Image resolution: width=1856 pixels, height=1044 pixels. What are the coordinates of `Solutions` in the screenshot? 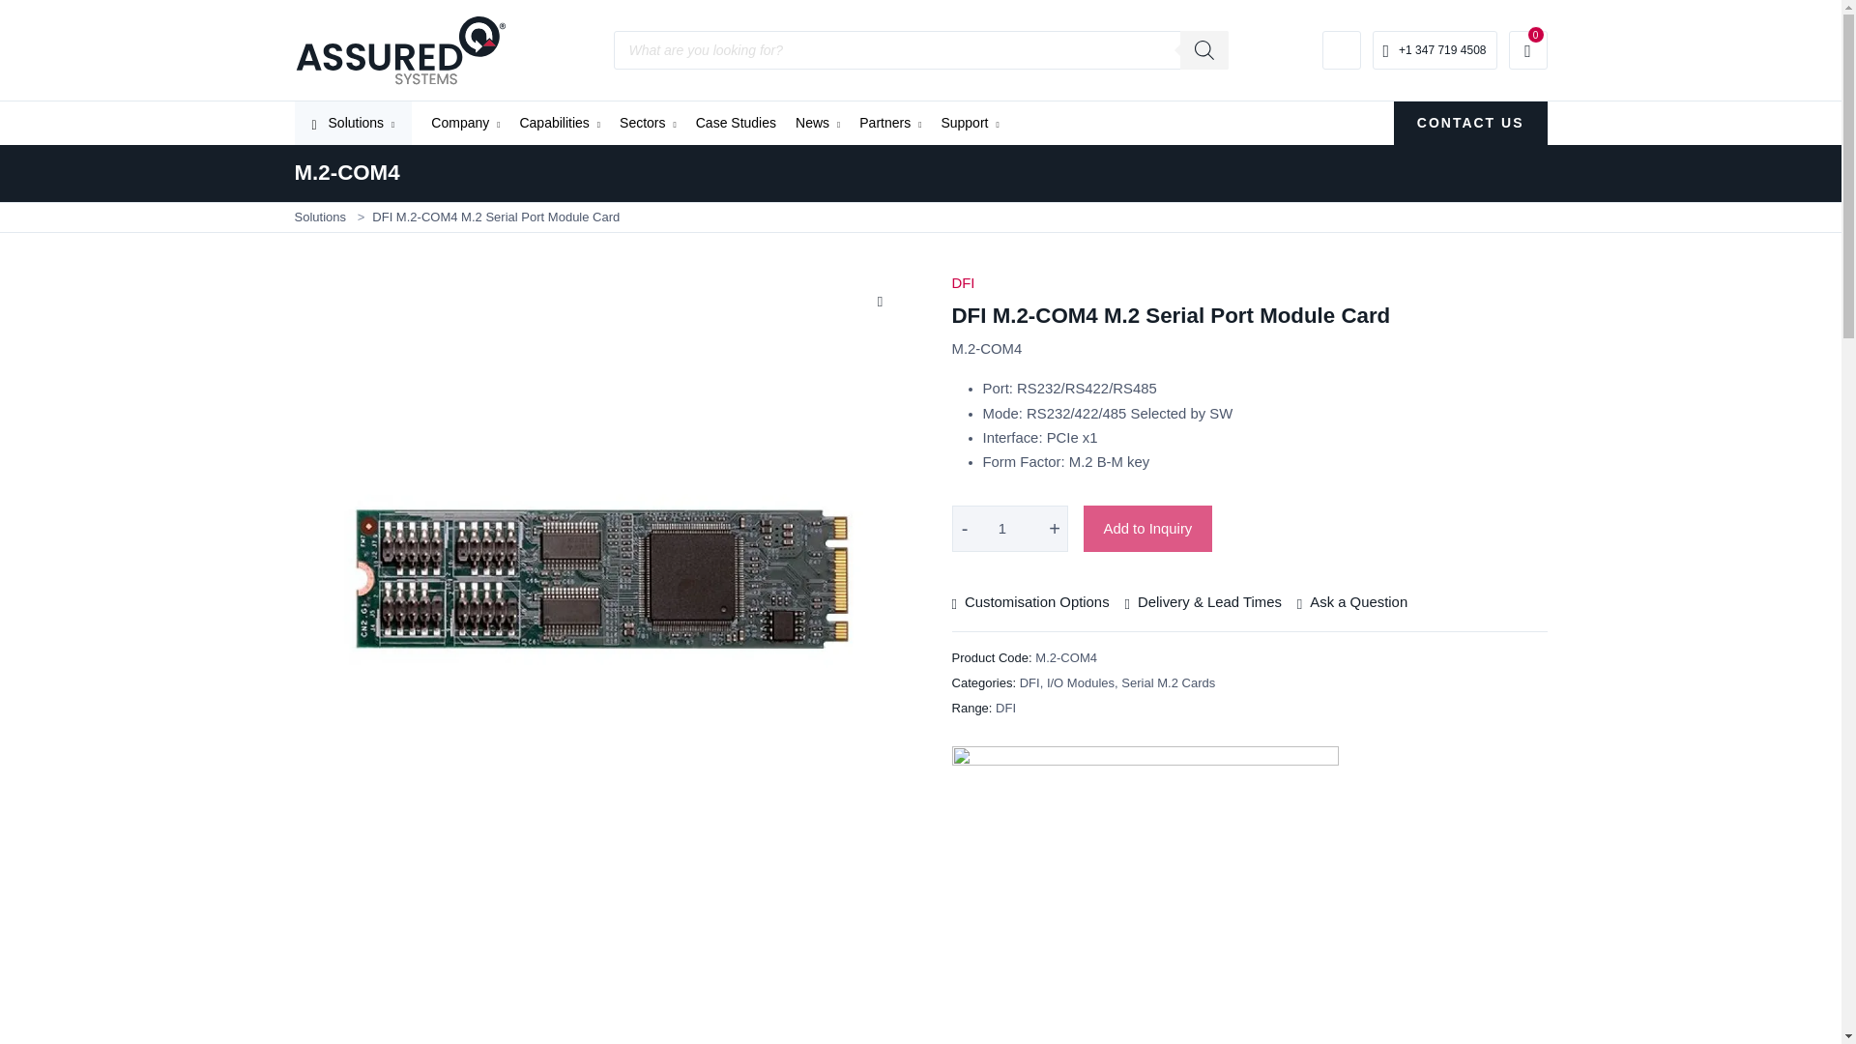 It's located at (352, 123).